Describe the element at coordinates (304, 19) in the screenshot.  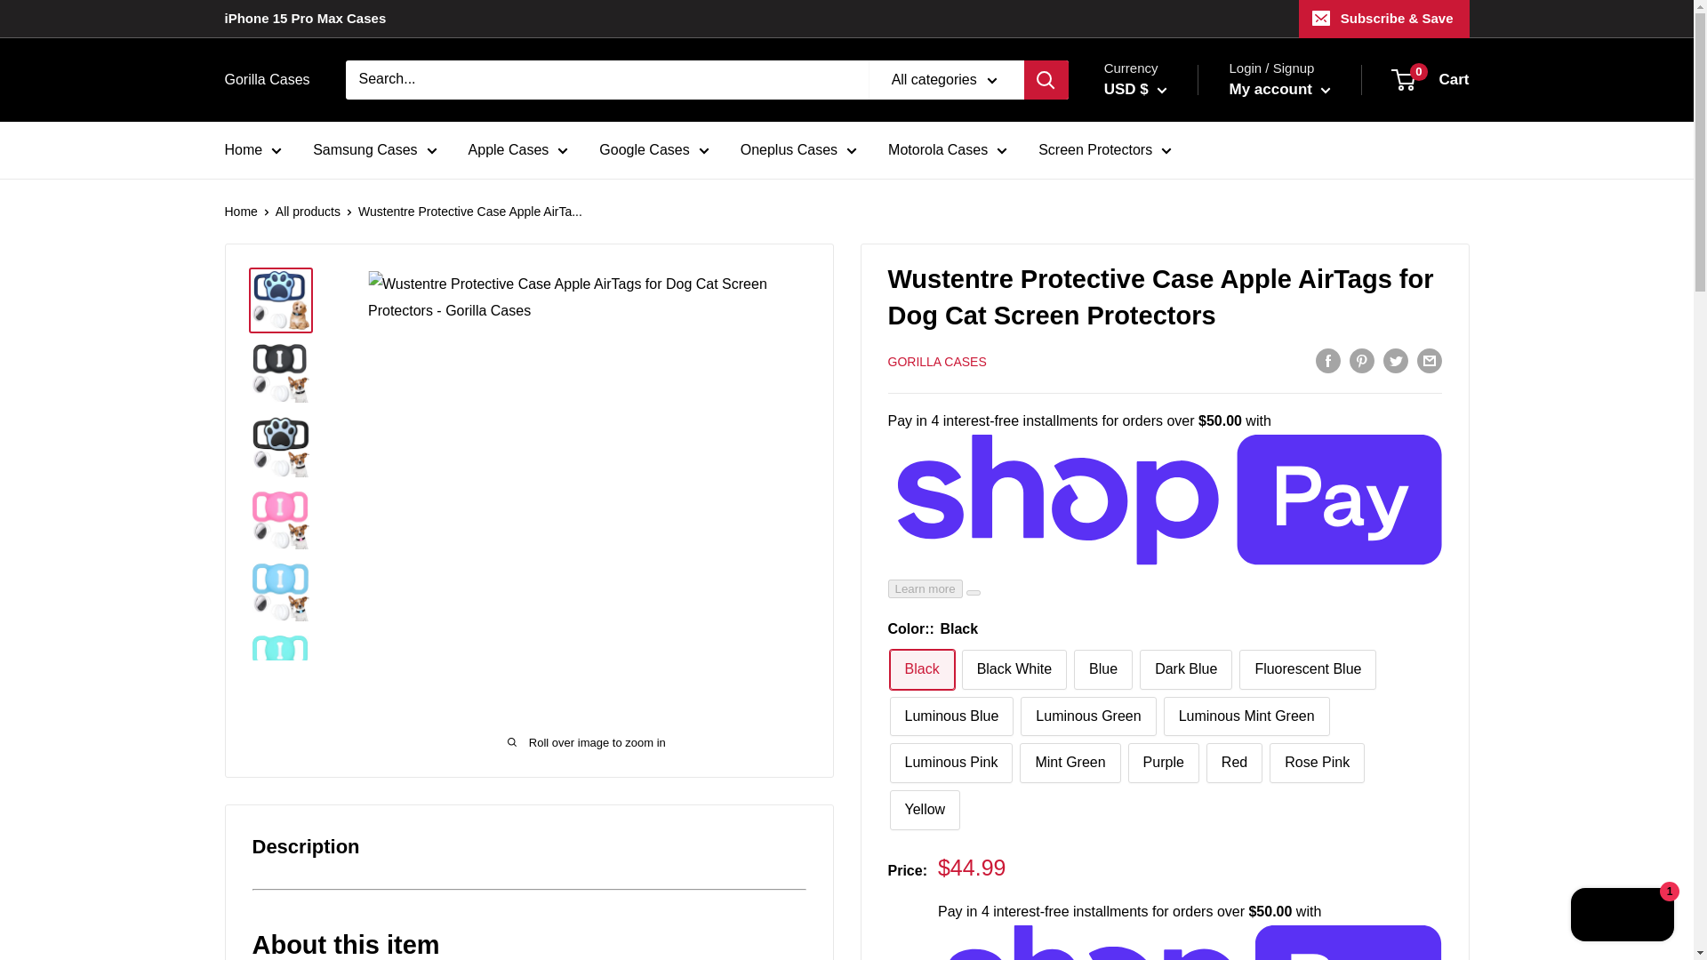
I see `iPhone 15 Pro Max Cases` at that location.